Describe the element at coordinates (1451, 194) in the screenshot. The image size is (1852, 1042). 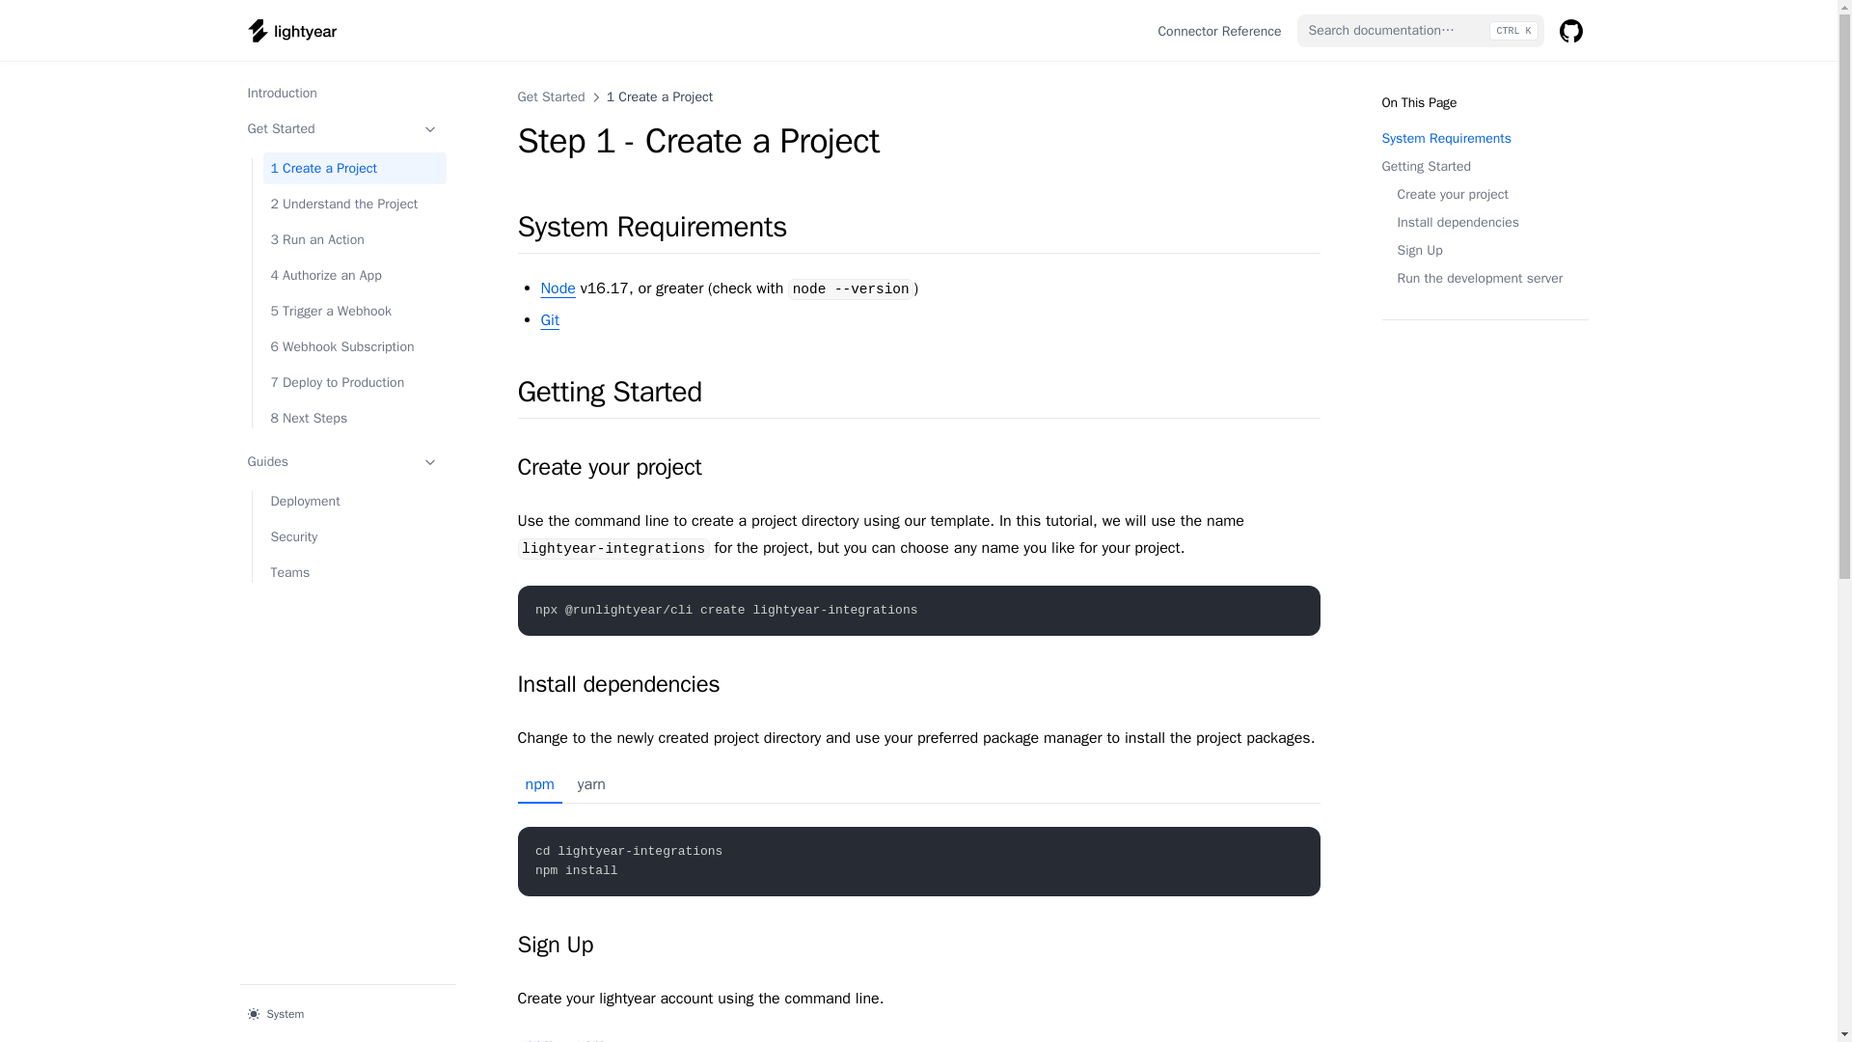
I see `Create your project` at that location.